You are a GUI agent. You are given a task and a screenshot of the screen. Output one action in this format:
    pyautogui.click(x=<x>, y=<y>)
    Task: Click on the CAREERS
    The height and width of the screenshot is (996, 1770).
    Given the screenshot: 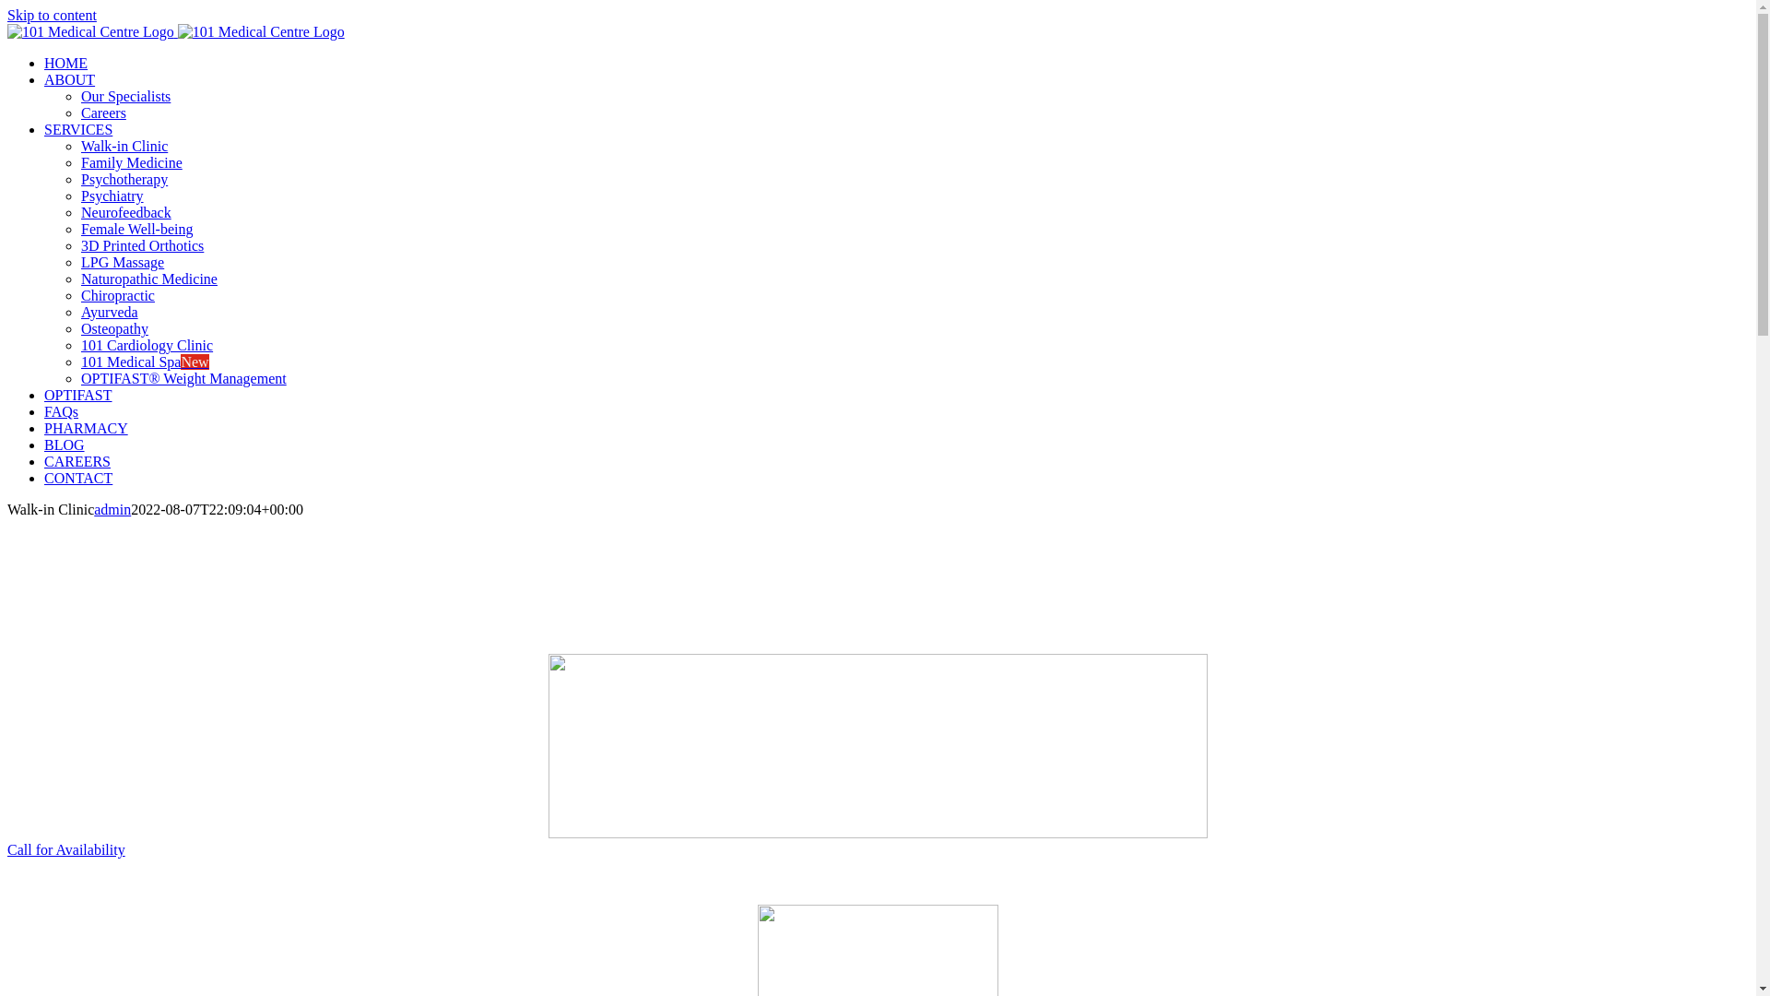 What is the action you would take?
    pyautogui.click(x=77, y=461)
    